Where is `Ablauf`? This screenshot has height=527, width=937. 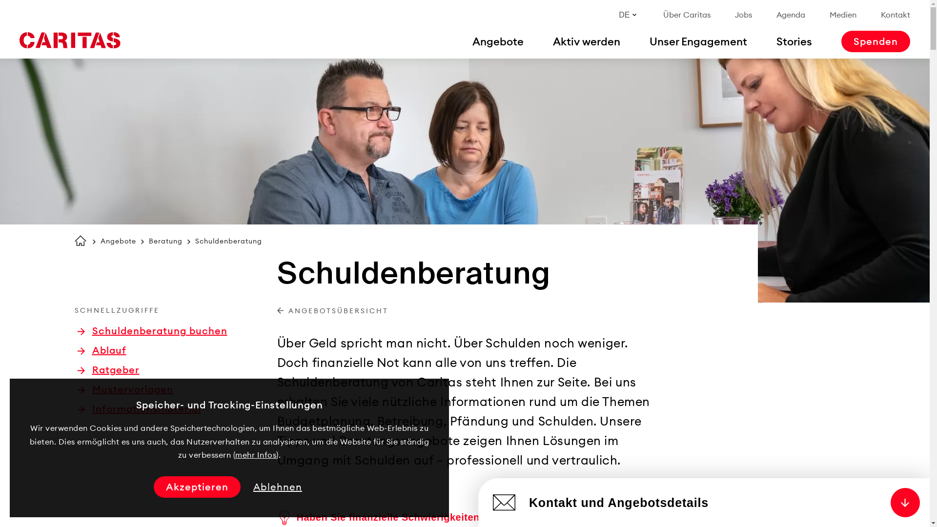
Ablauf is located at coordinates (102, 350).